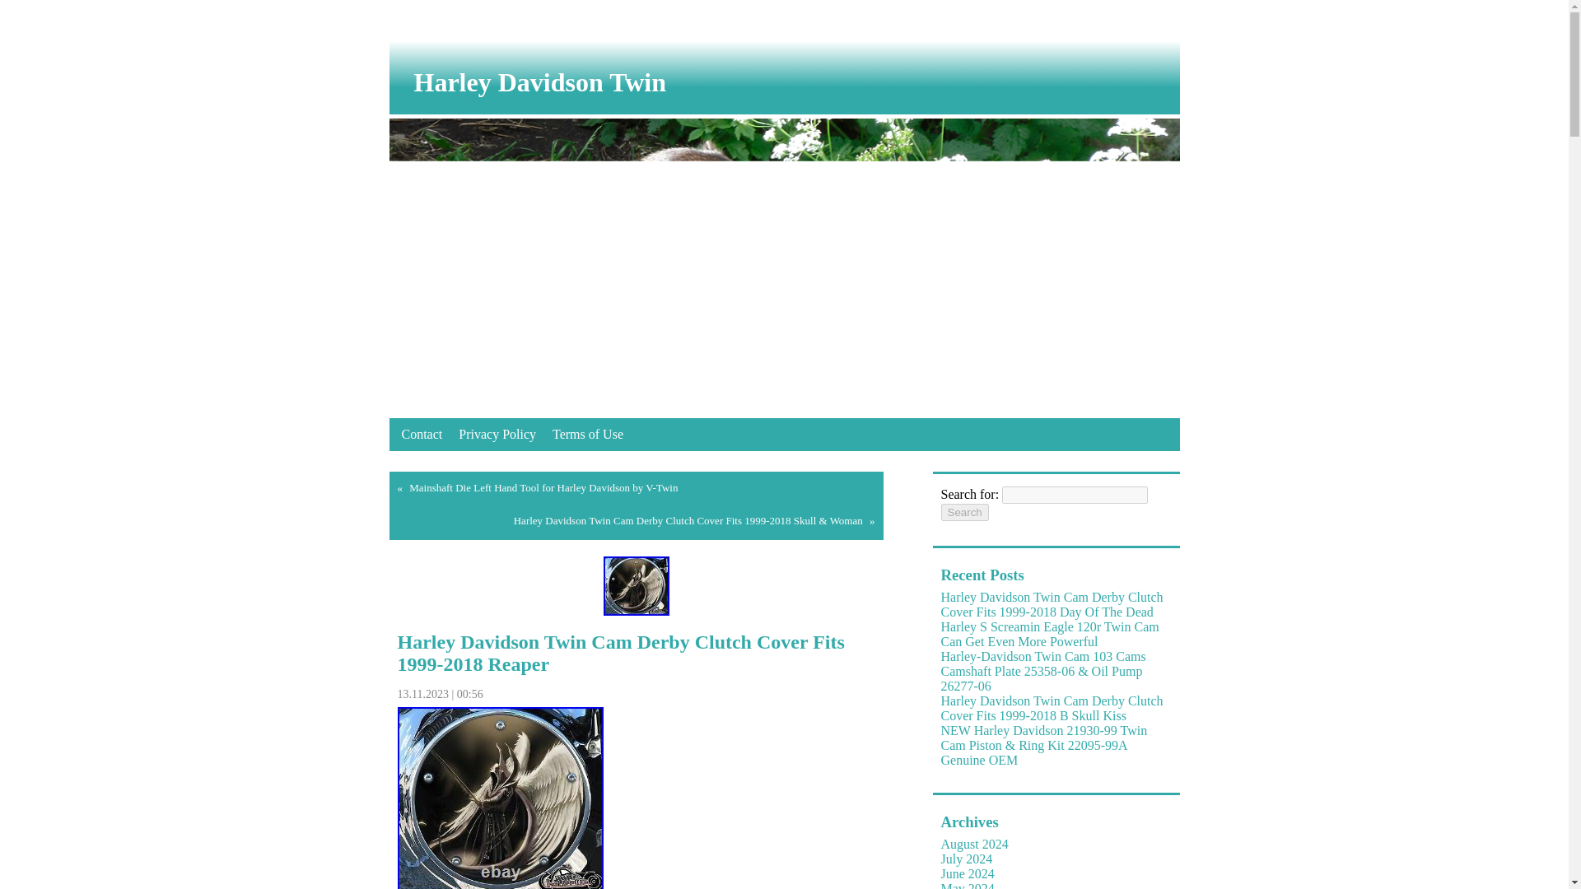  I want to click on August 2024, so click(974, 844).